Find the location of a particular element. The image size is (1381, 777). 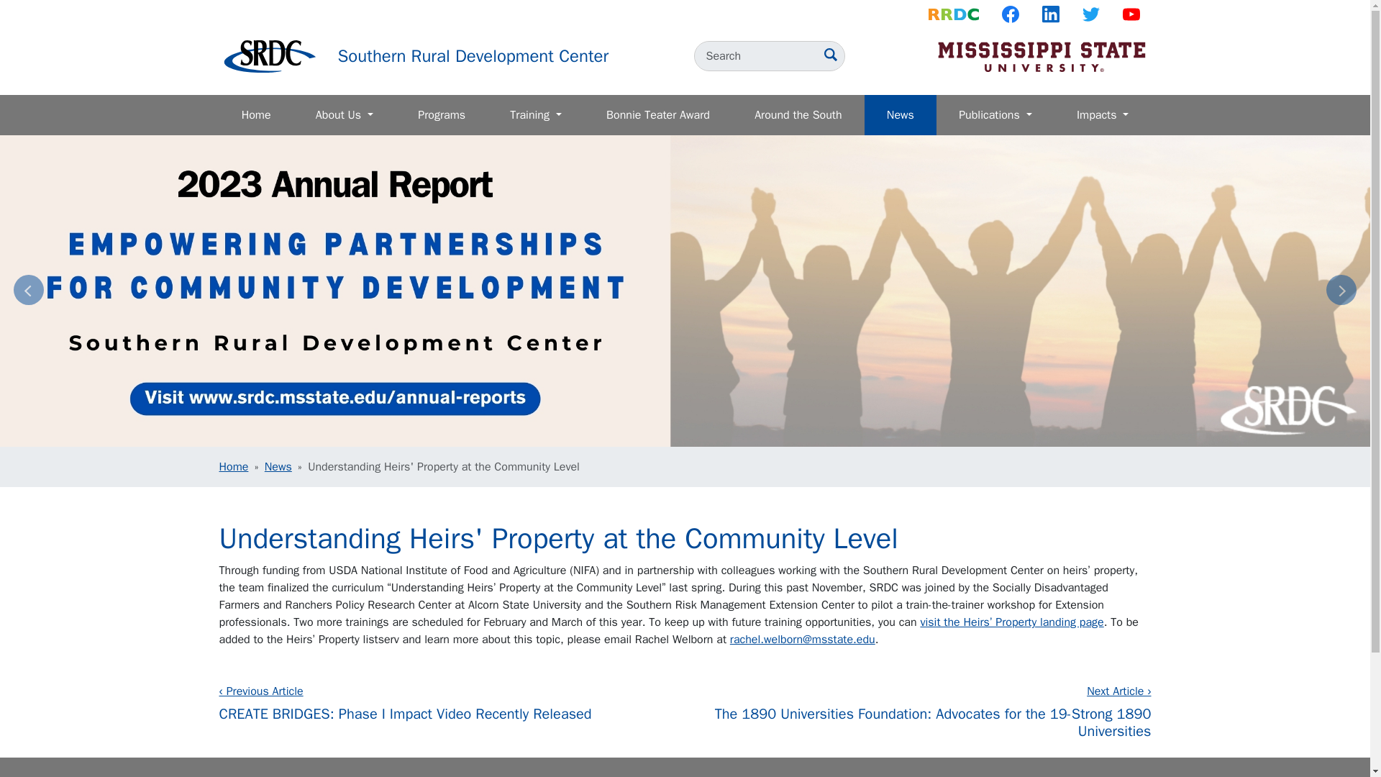

Facebook is located at coordinates (1010, 14).